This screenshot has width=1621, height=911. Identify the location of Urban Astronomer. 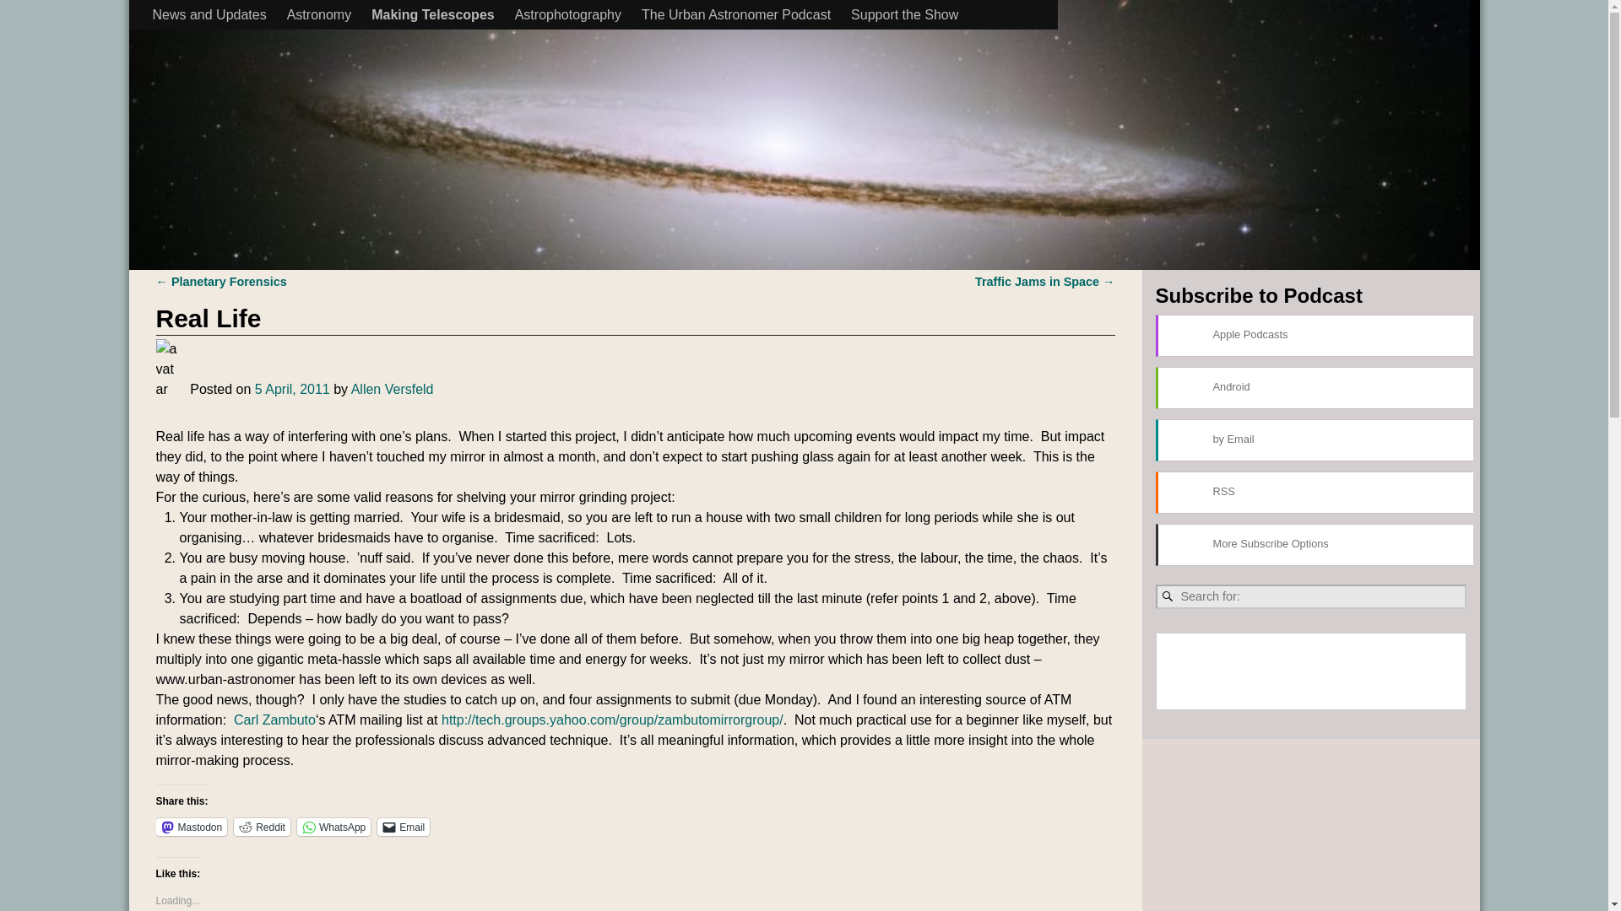
(320, 19).